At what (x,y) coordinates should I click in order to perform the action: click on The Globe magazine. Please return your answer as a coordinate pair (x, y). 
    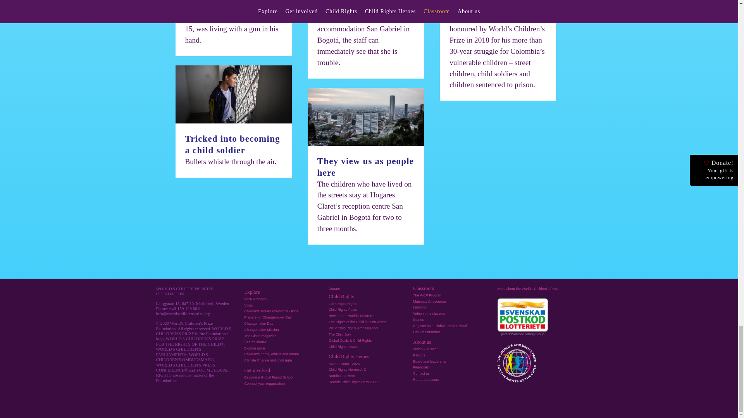
    Looking at the image, I should click on (260, 336).